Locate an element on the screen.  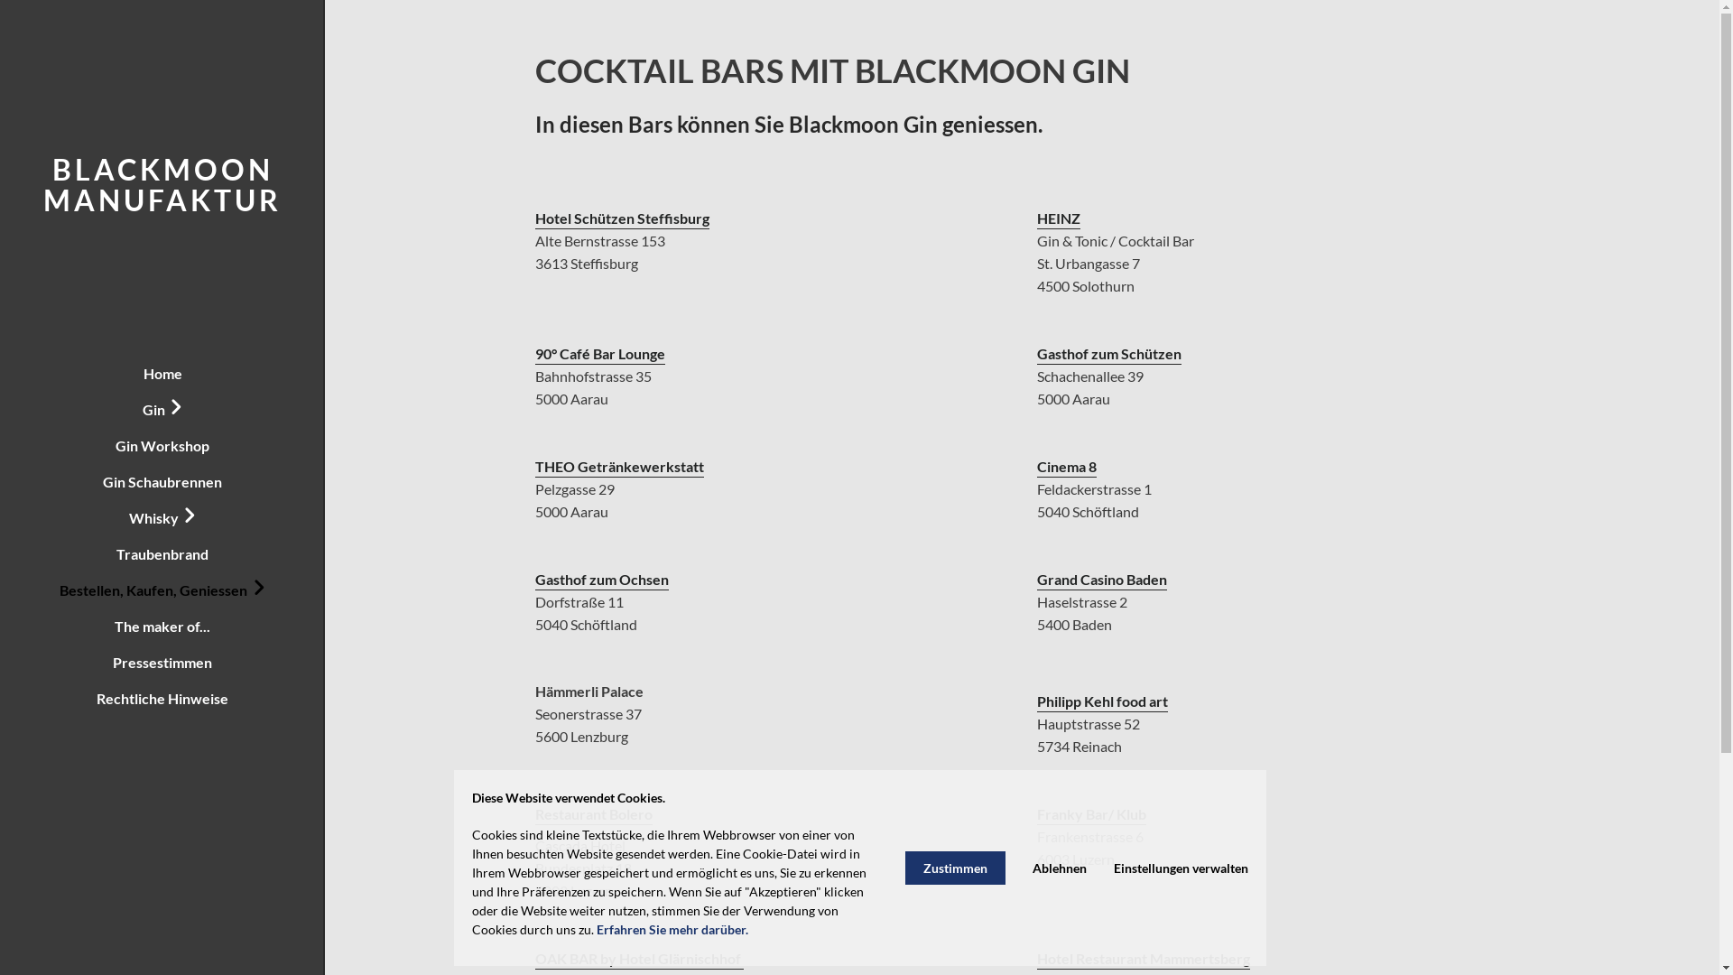
Gasthof zum Ochsen is located at coordinates (601, 580).